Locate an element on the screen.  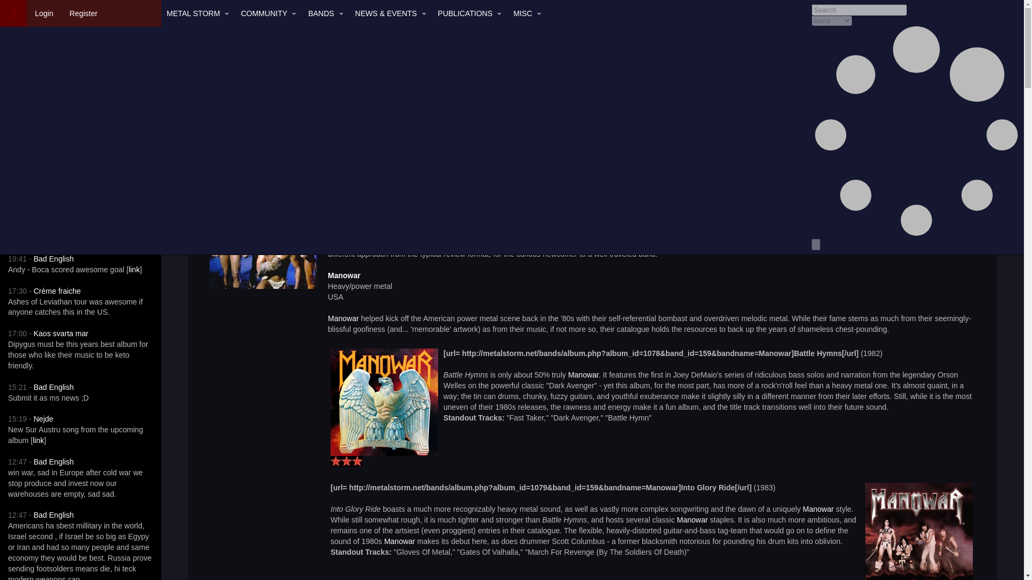
with N.C. is located at coordinates (42, 178).